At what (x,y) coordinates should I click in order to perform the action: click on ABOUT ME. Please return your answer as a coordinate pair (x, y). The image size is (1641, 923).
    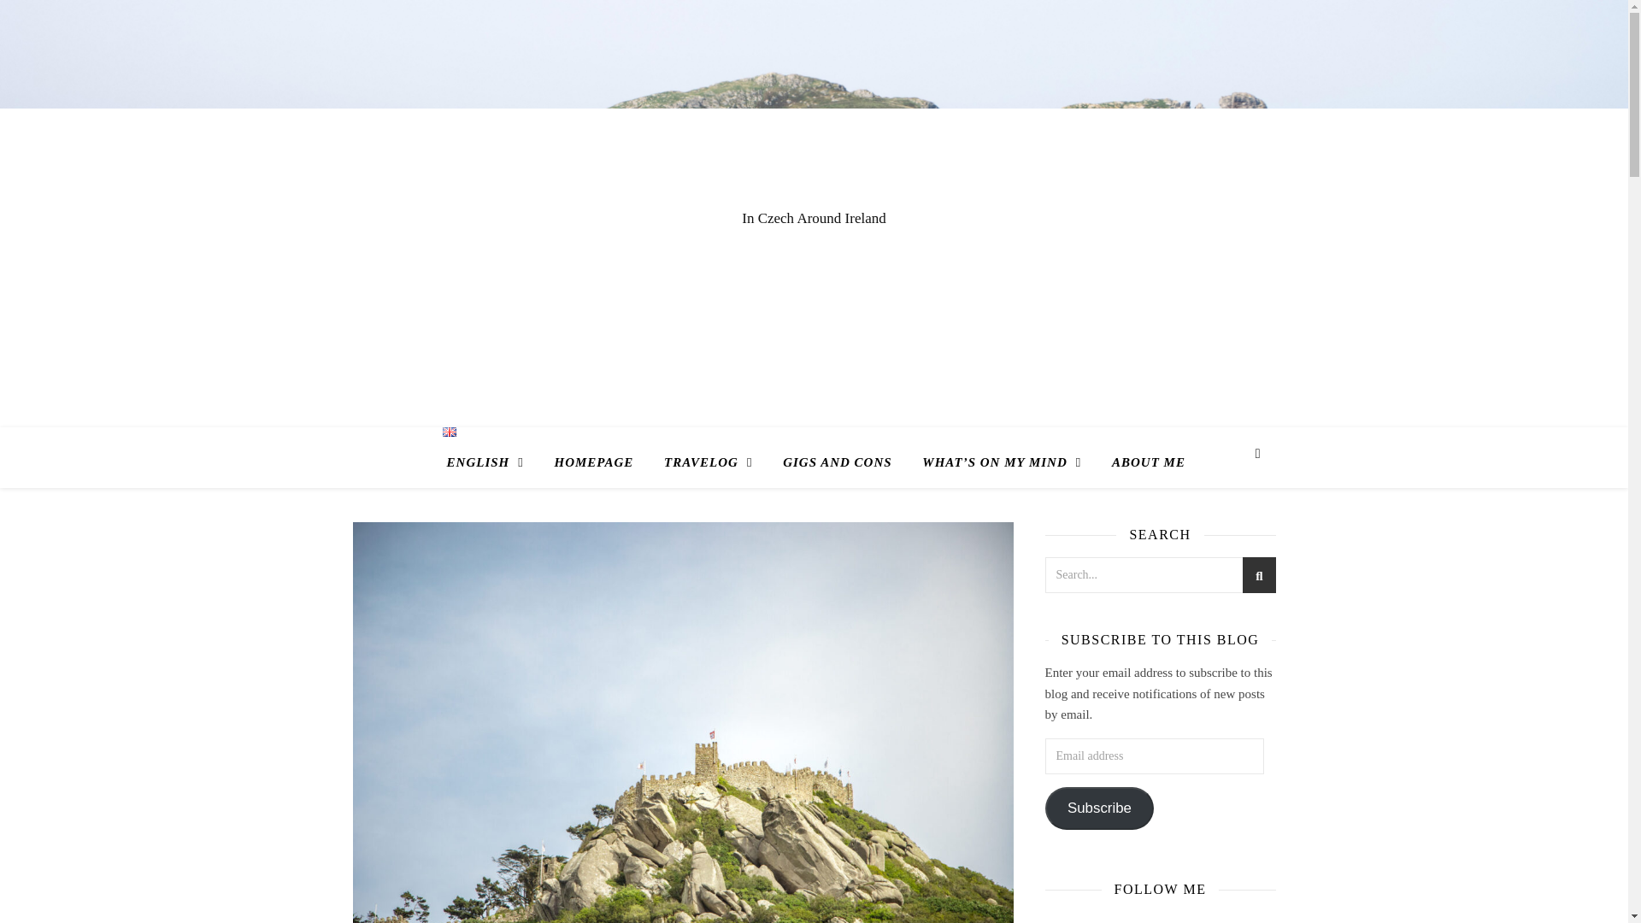
    Looking at the image, I should click on (1141, 461).